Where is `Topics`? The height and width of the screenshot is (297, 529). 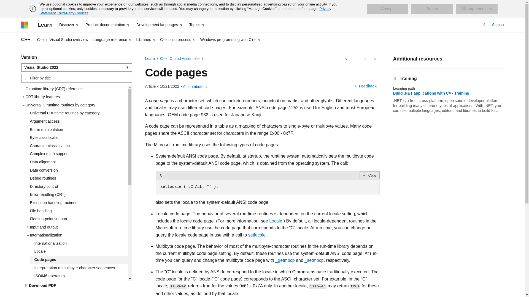 Topics is located at coordinates (197, 25).